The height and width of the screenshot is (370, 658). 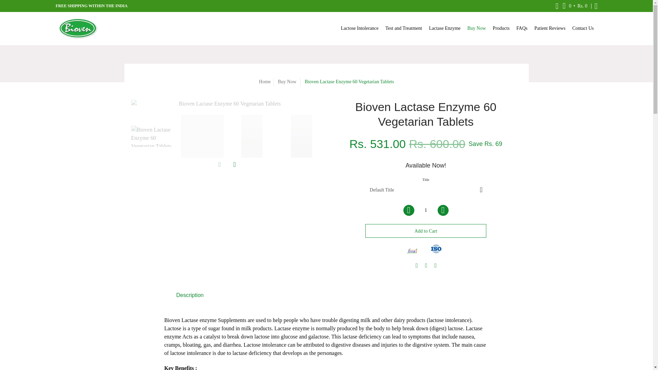 I want to click on Add to Cart, so click(x=426, y=231).